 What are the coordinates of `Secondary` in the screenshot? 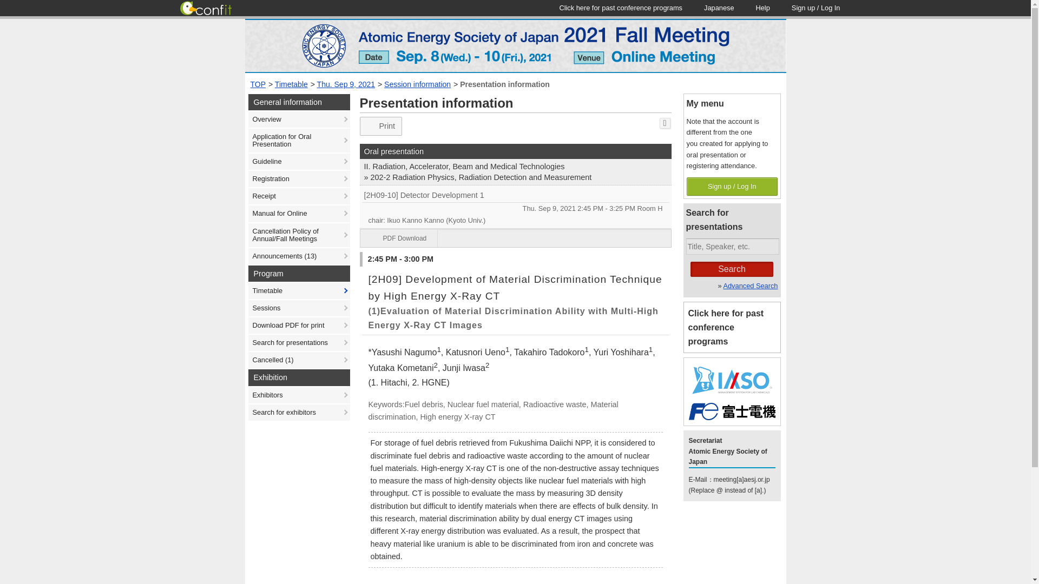 It's located at (477, 177).